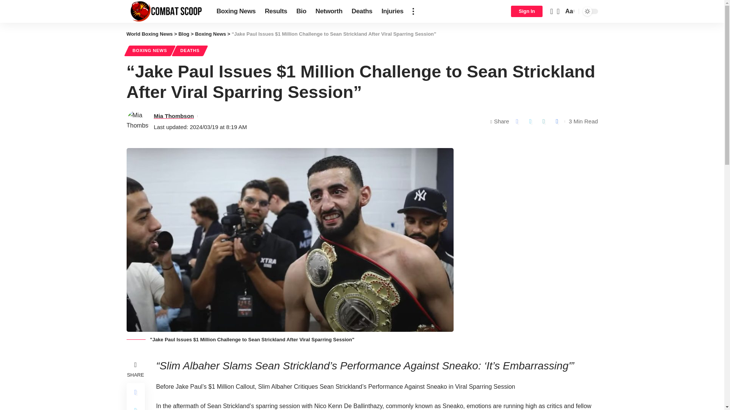 The width and height of the screenshot is (730, 410). Describe the element at coordinates (329, 11) in the screenshot. I see `Networth` at that location.